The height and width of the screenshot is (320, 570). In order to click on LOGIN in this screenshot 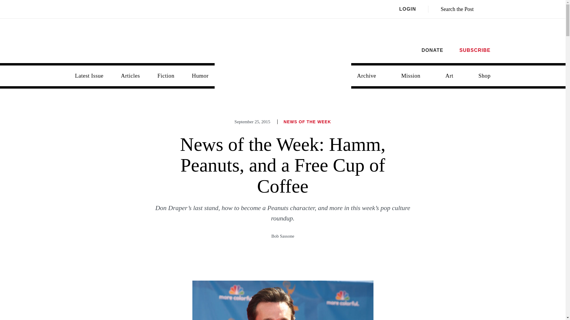, I will do `click(414, 9)`.